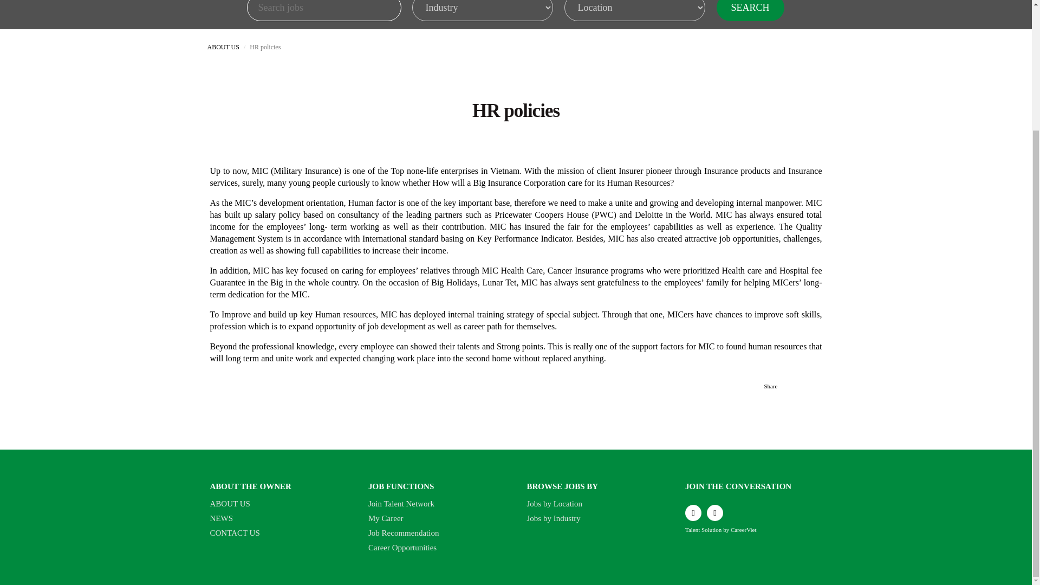 The image size is (1040, 585). Describe the element at coordinates (437, 533) in the screenshot. I see `Job Recommendation` at that location.